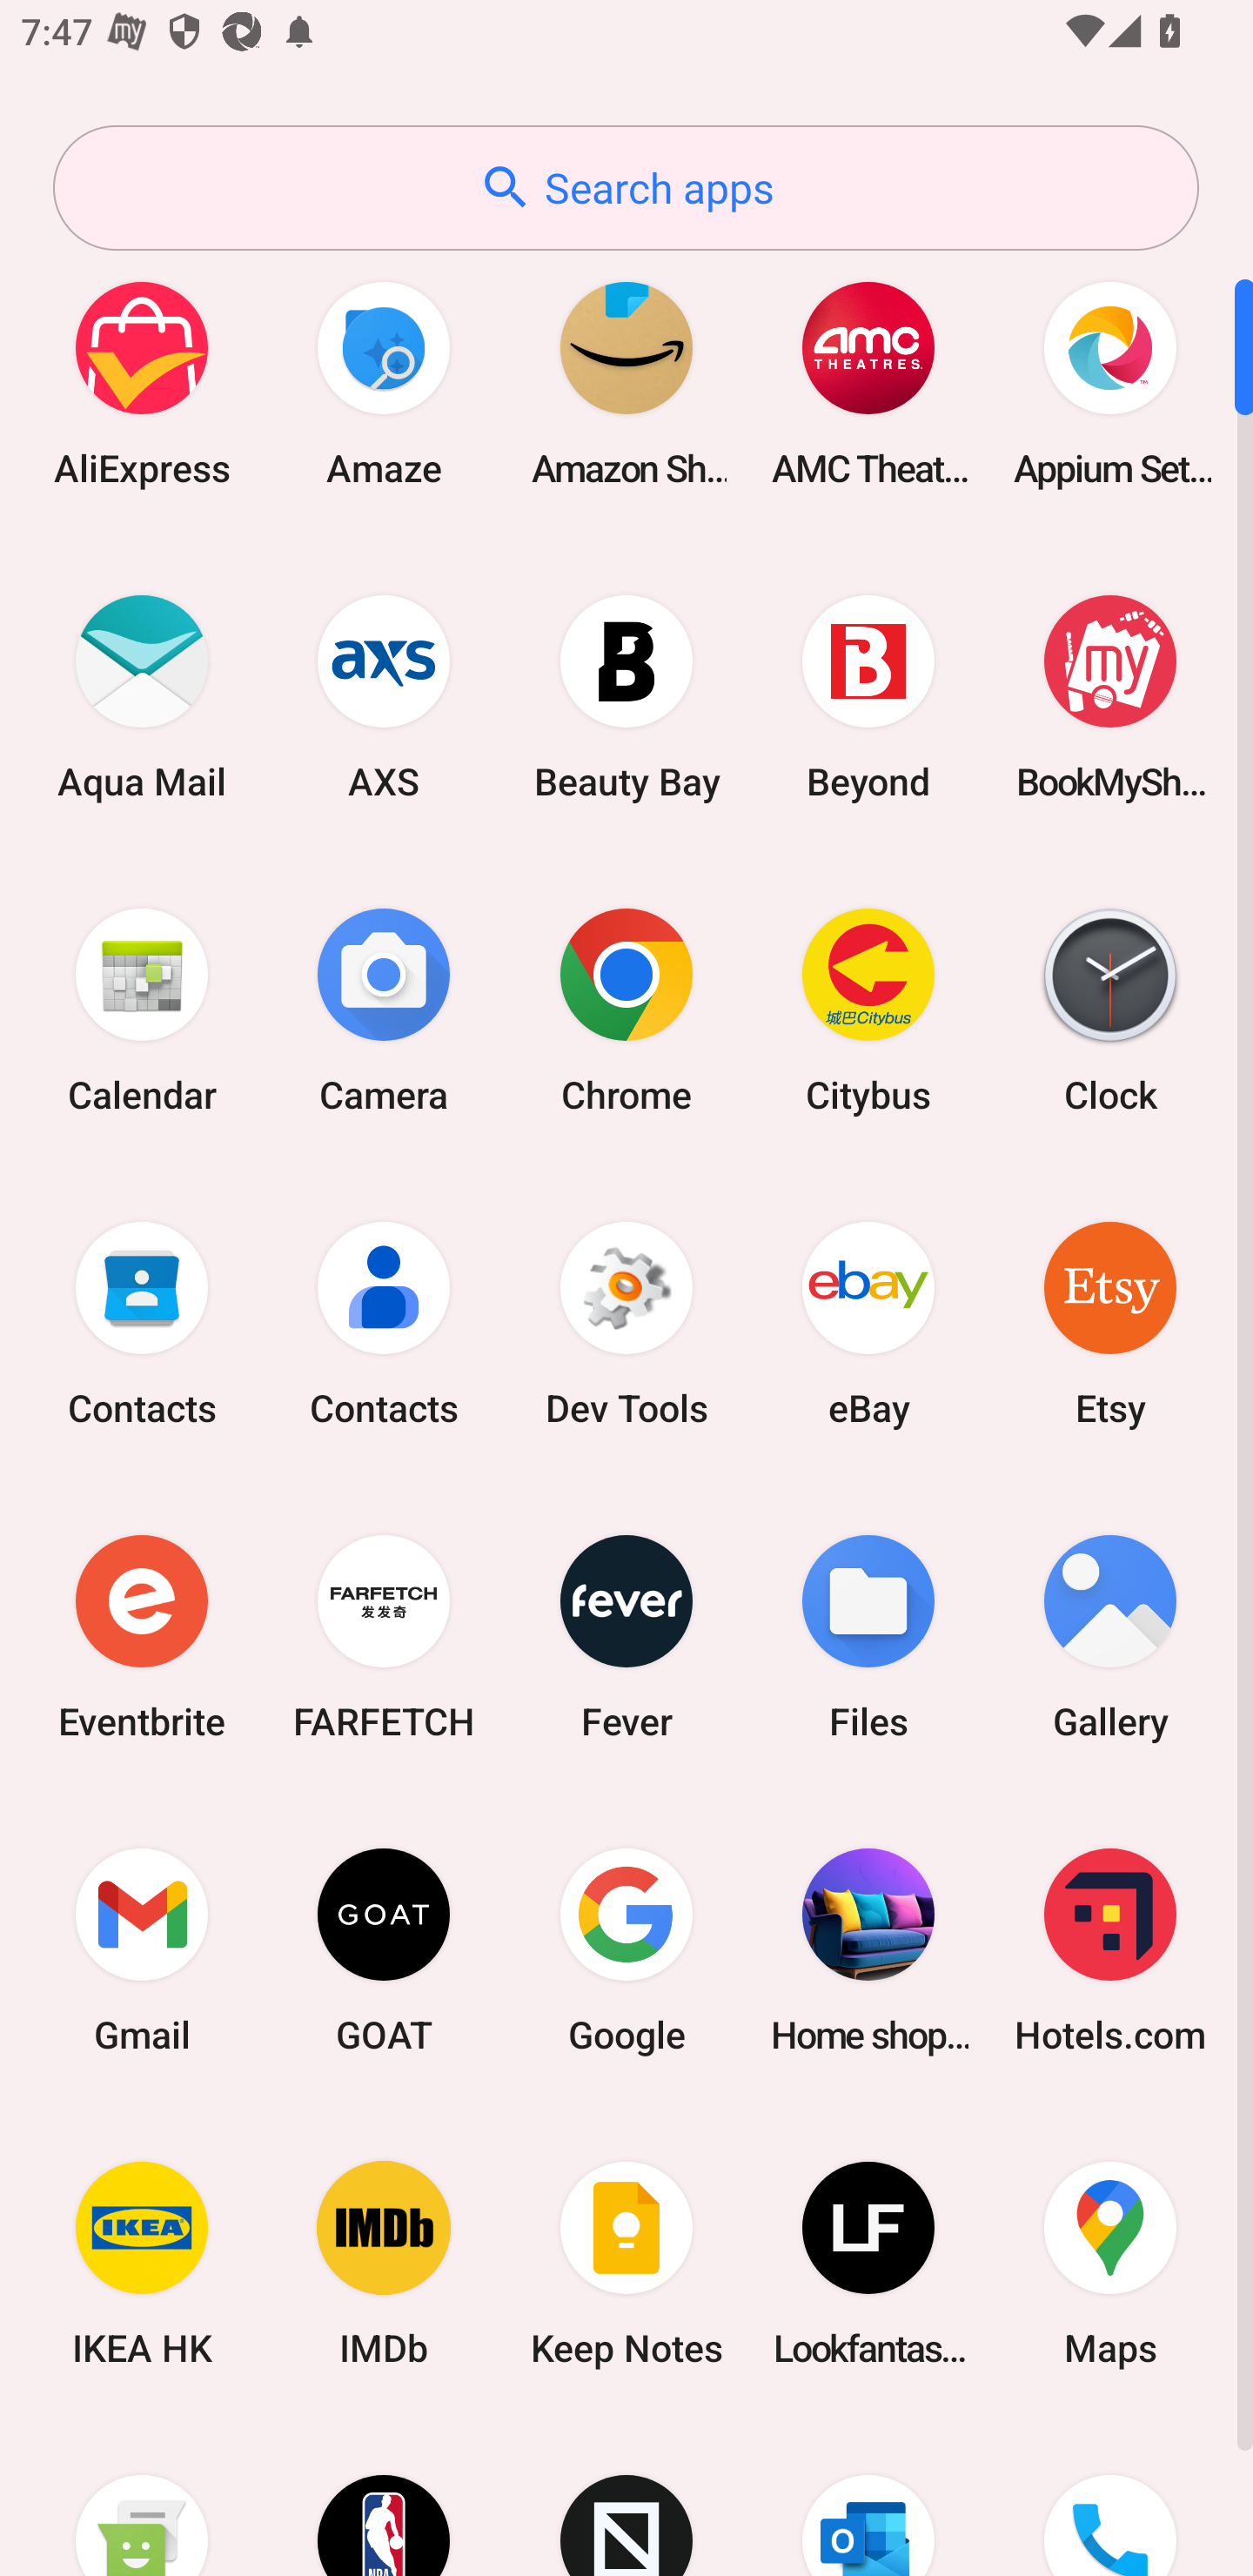 The width and height of the screenshot is (1253, 2576). I want to click on IKEA HK, so click(142, 2264).